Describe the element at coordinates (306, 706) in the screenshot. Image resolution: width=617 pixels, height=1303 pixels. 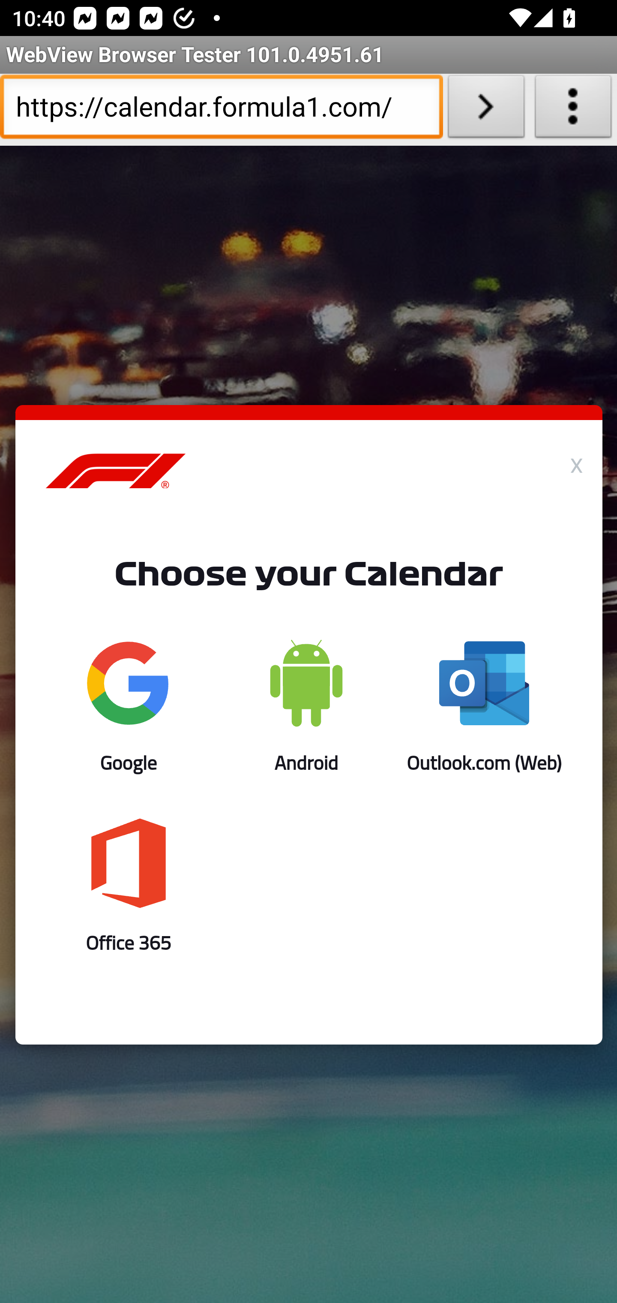
I see `Android` at that location.